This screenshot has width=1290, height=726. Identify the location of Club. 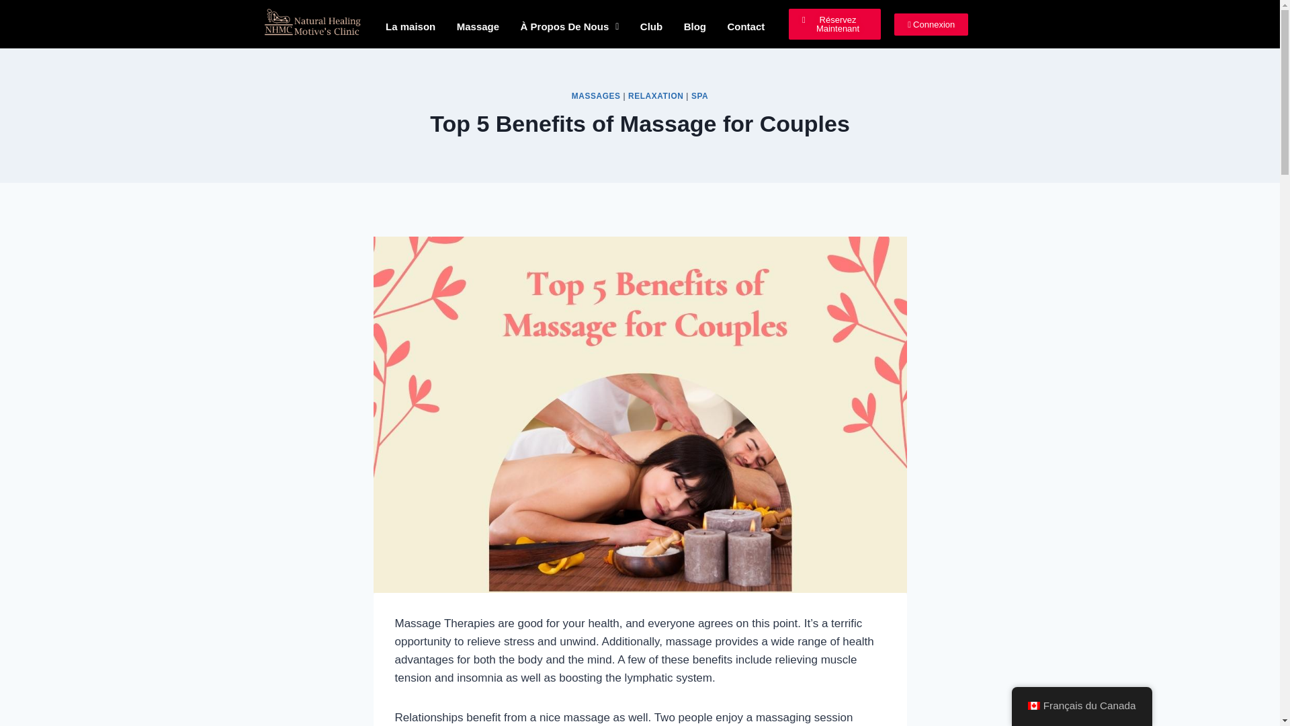
(651, 26).